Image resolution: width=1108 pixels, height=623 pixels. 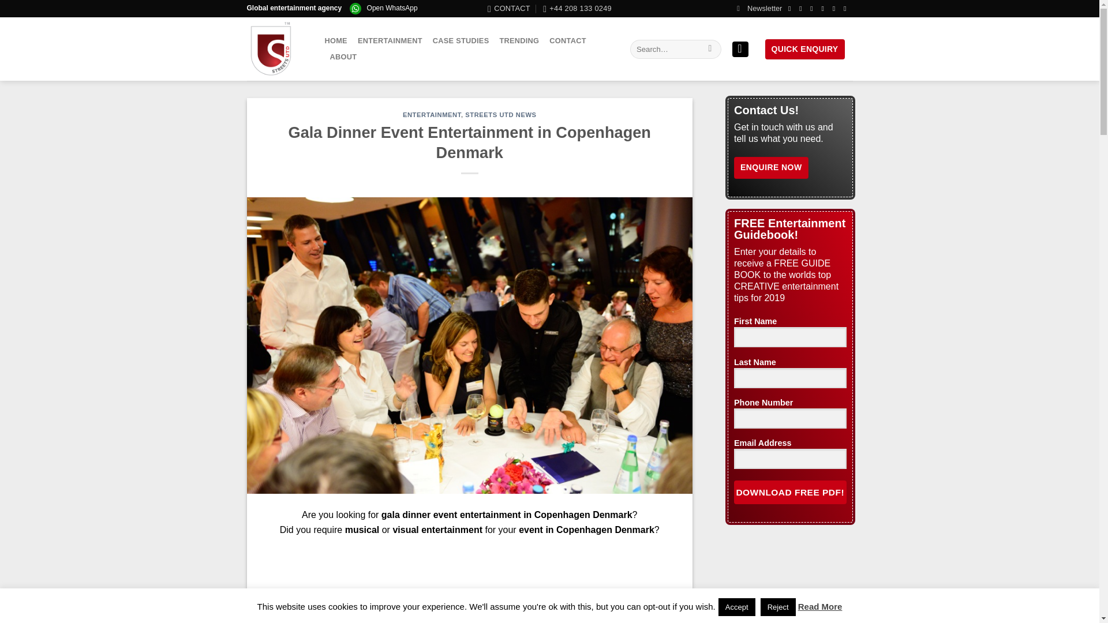 I want to click on HOME, so click(x=335, y=41).